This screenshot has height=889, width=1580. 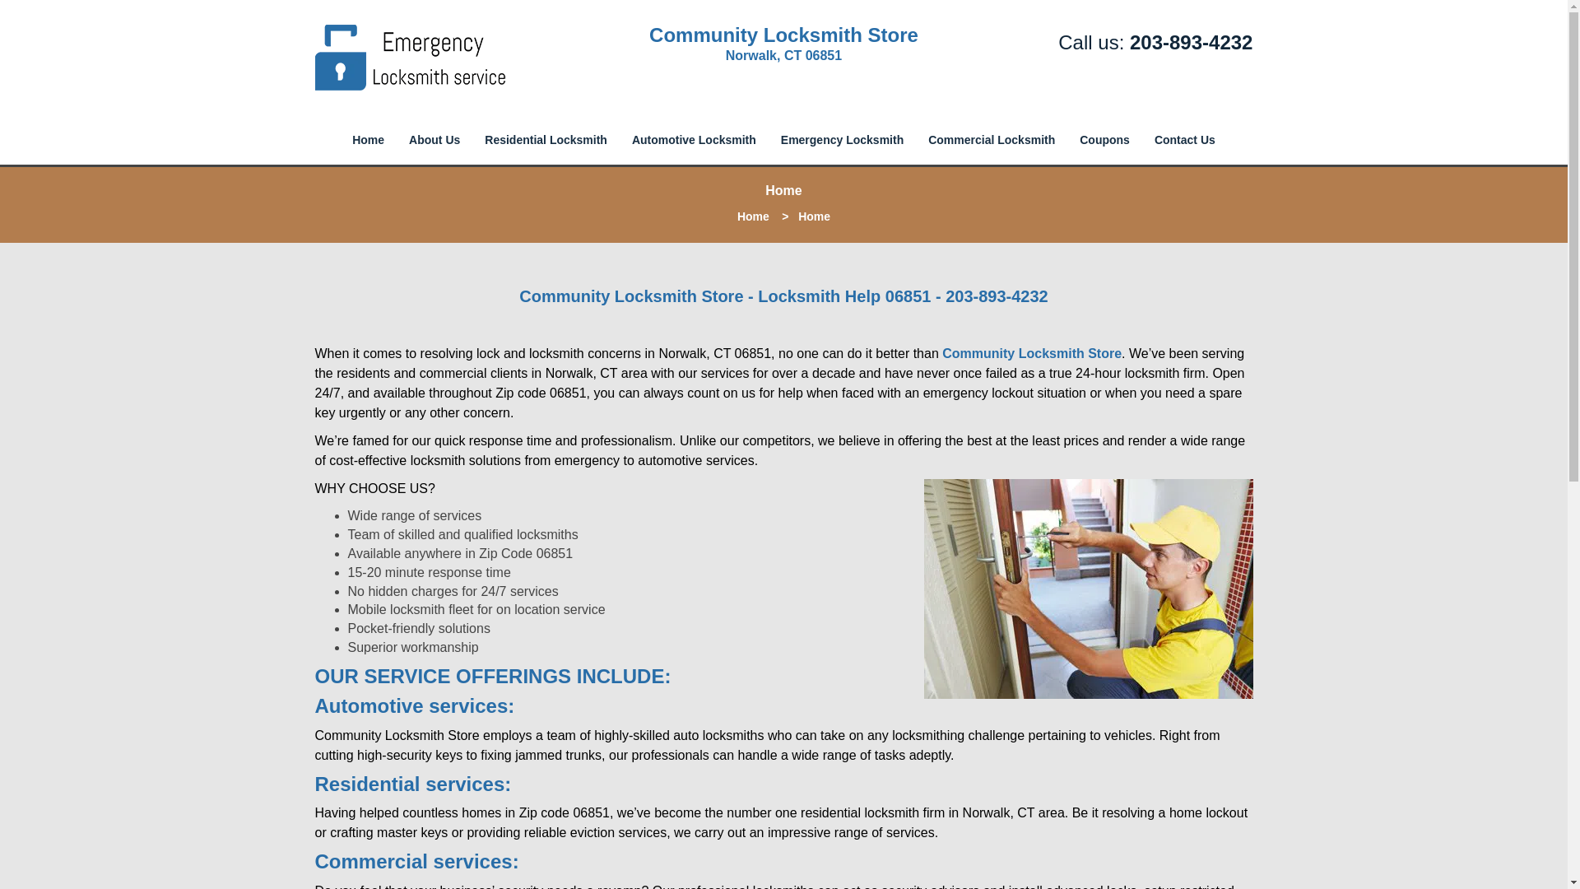 What do you see at coordinates (1088, 589) in the screenshot?
I see `Community Locksmith Store Norwalk, CT 203-893-4232` at bounding box center [1088, 589].